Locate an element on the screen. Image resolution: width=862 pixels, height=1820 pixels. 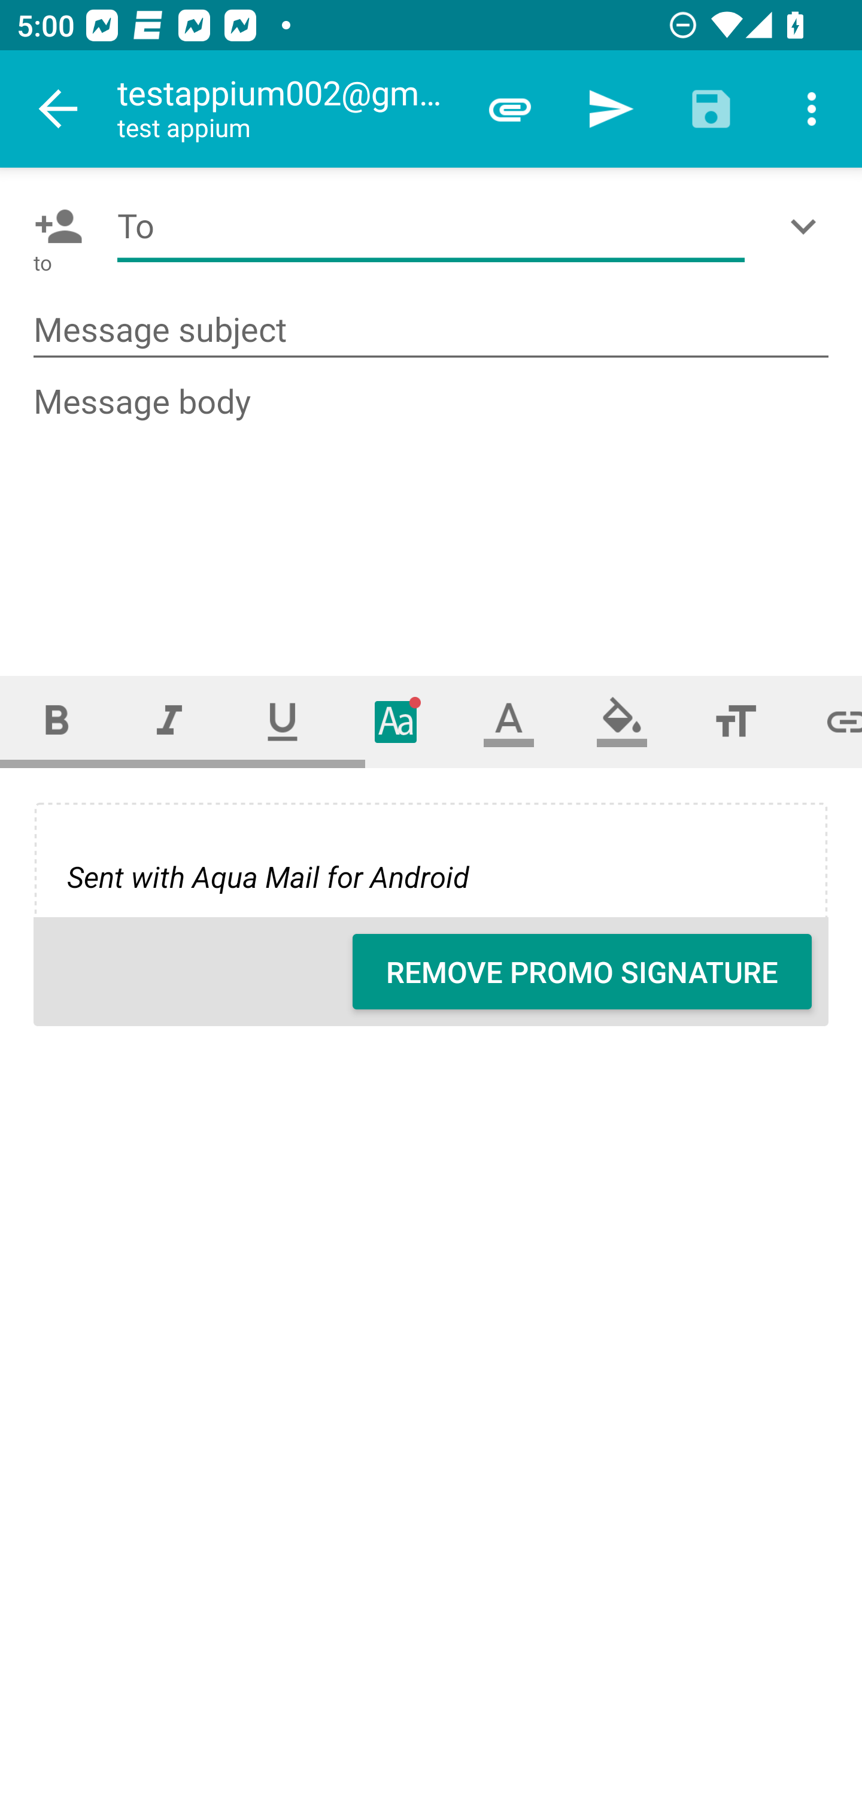
Show/Add CC/BCC is located at coordinates (808, 226).